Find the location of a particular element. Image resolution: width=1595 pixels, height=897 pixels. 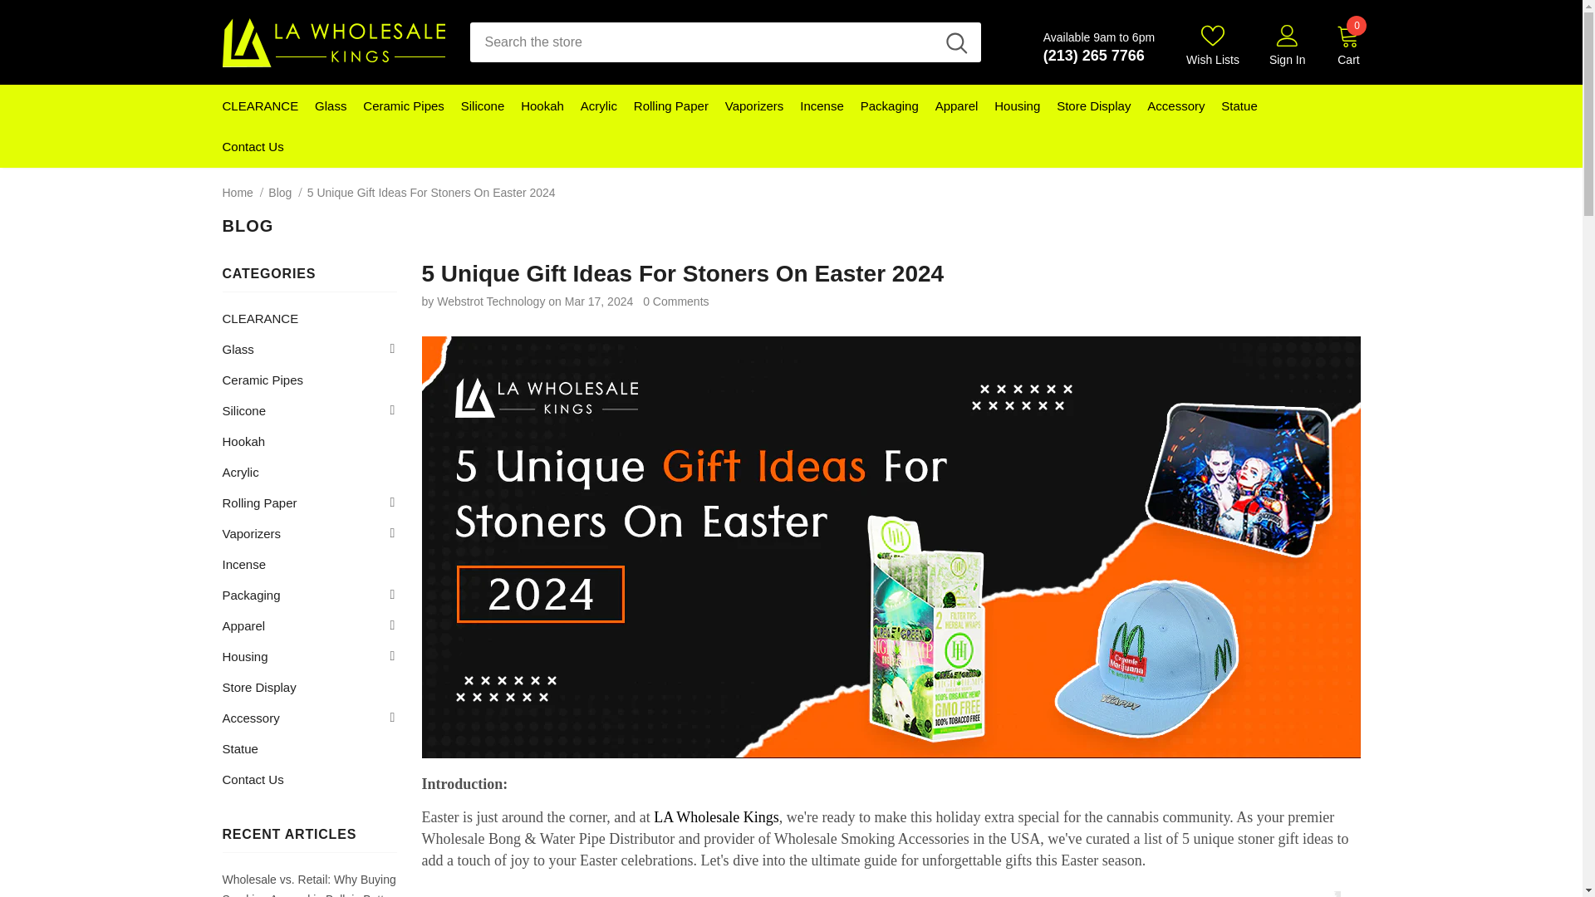

Hookah is located at coordinates (542, 105).